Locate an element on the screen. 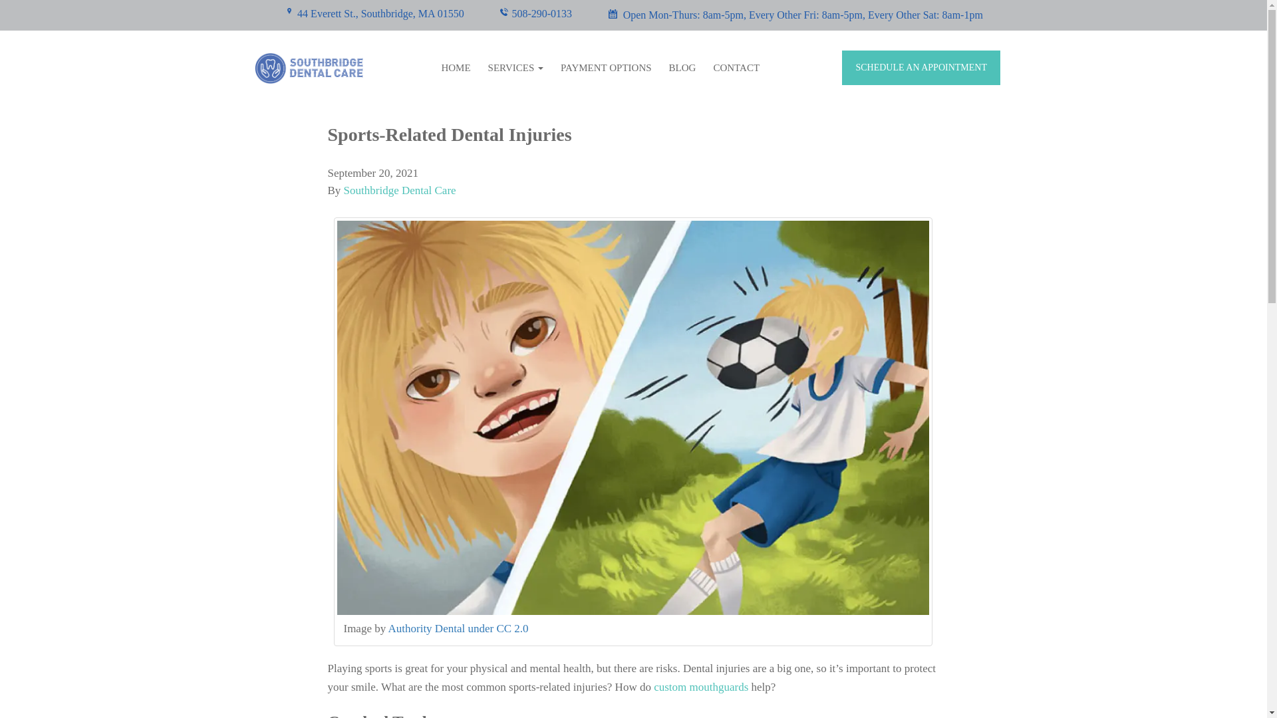 The width and height of the screenshot is (1277, 718). BLOG is located at coordinates (682, 68).